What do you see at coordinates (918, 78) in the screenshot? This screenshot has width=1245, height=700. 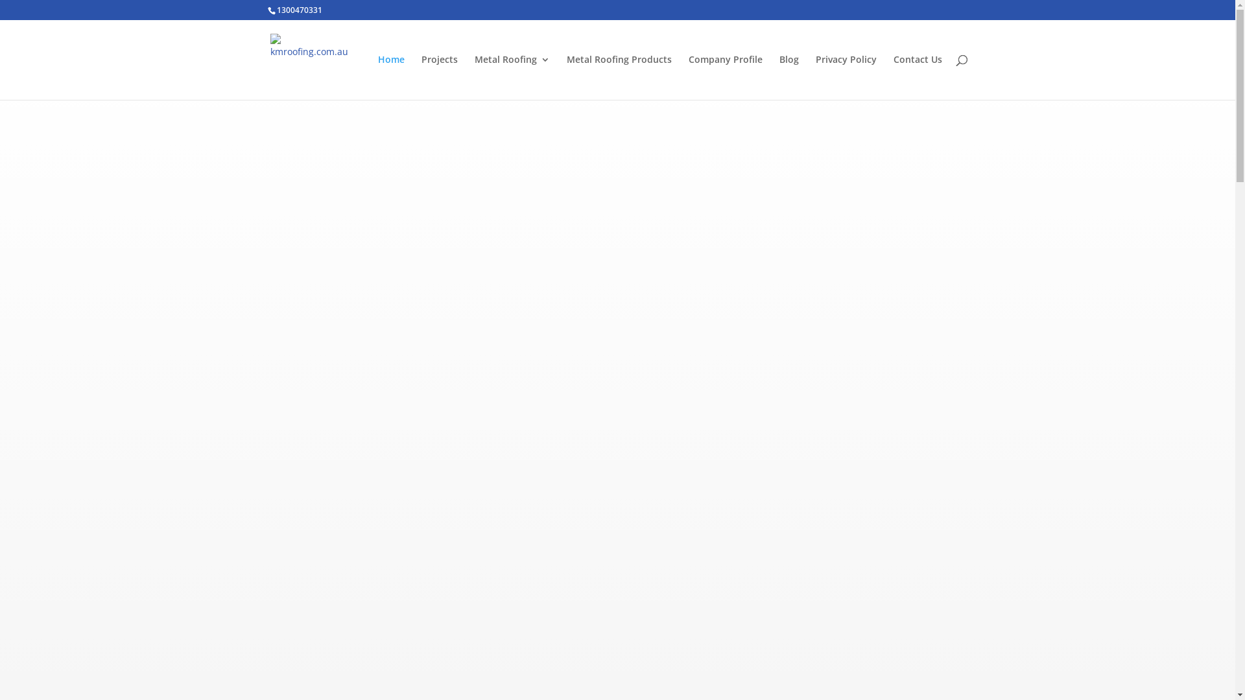 I see `Contact Us` at bounding box center [918, 78].